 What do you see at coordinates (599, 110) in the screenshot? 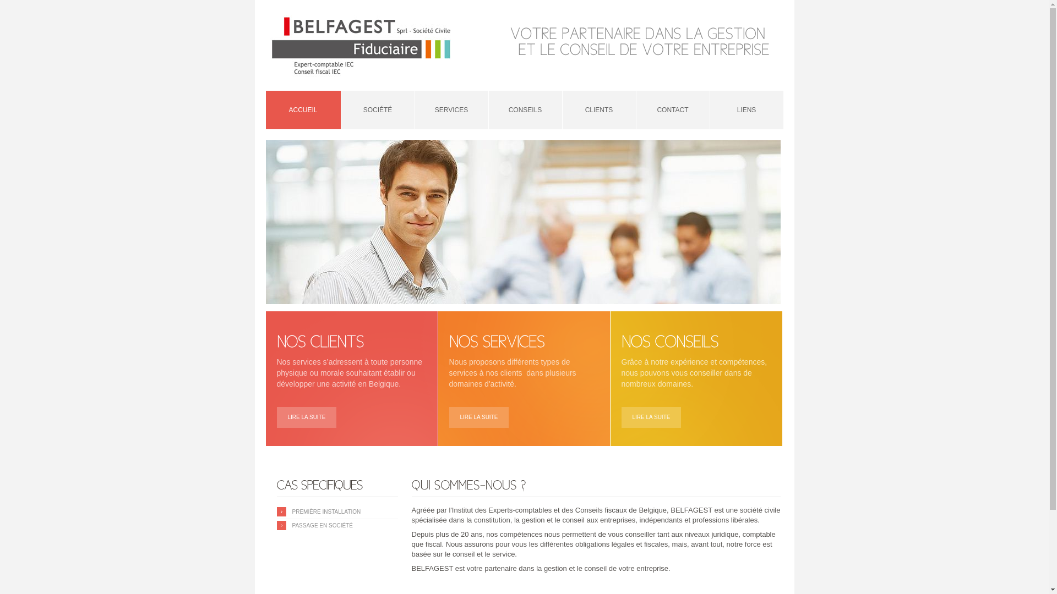
I see `CLIENTS` at bounding box center [599, 110].